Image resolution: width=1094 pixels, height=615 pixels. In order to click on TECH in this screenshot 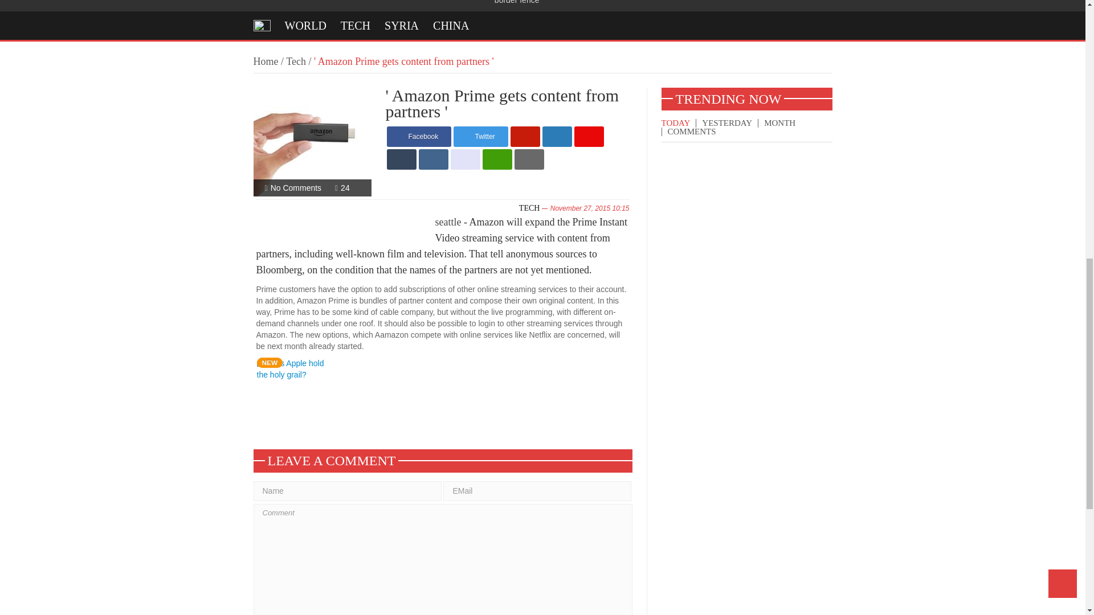, I will do `click(356, 25)`.